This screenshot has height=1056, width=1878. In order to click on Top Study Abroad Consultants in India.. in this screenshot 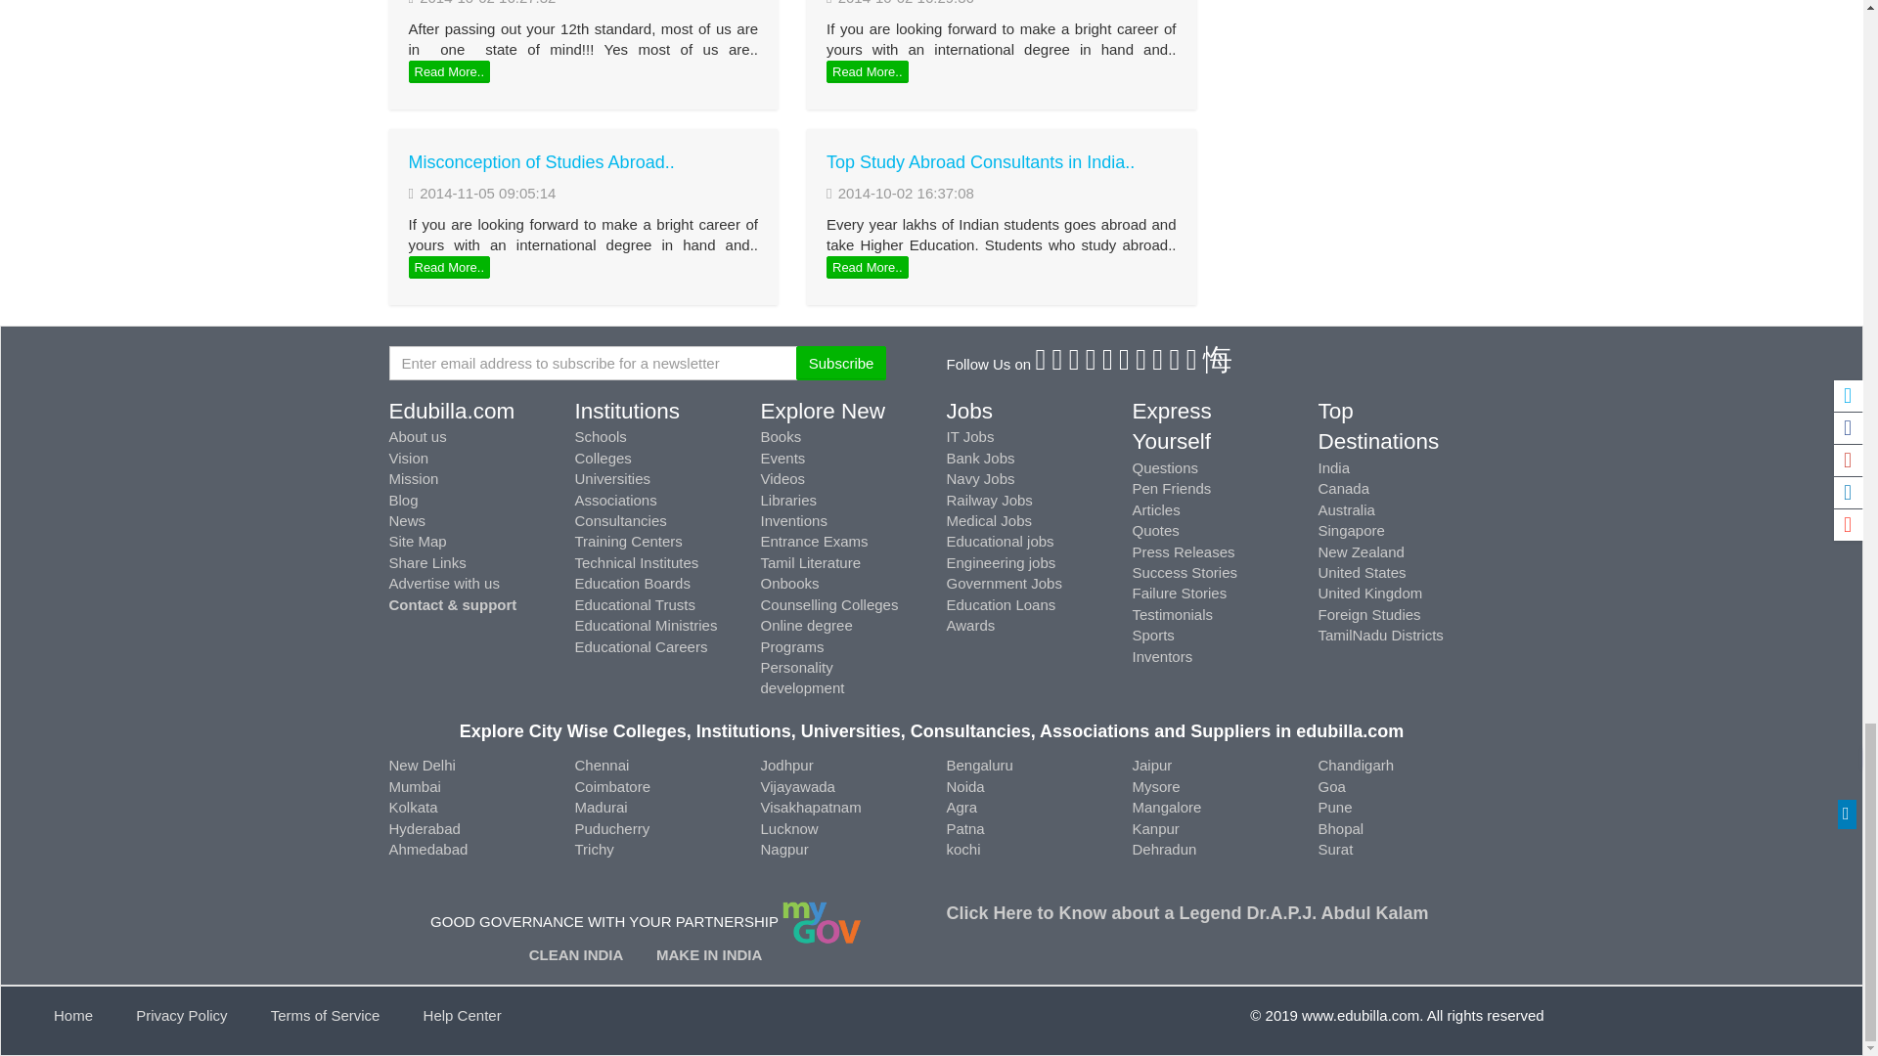, I will do `click(980, 162)`.